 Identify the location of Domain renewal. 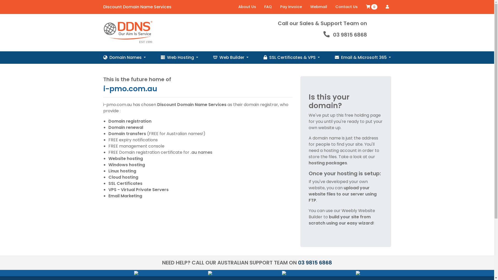
(126, 128).